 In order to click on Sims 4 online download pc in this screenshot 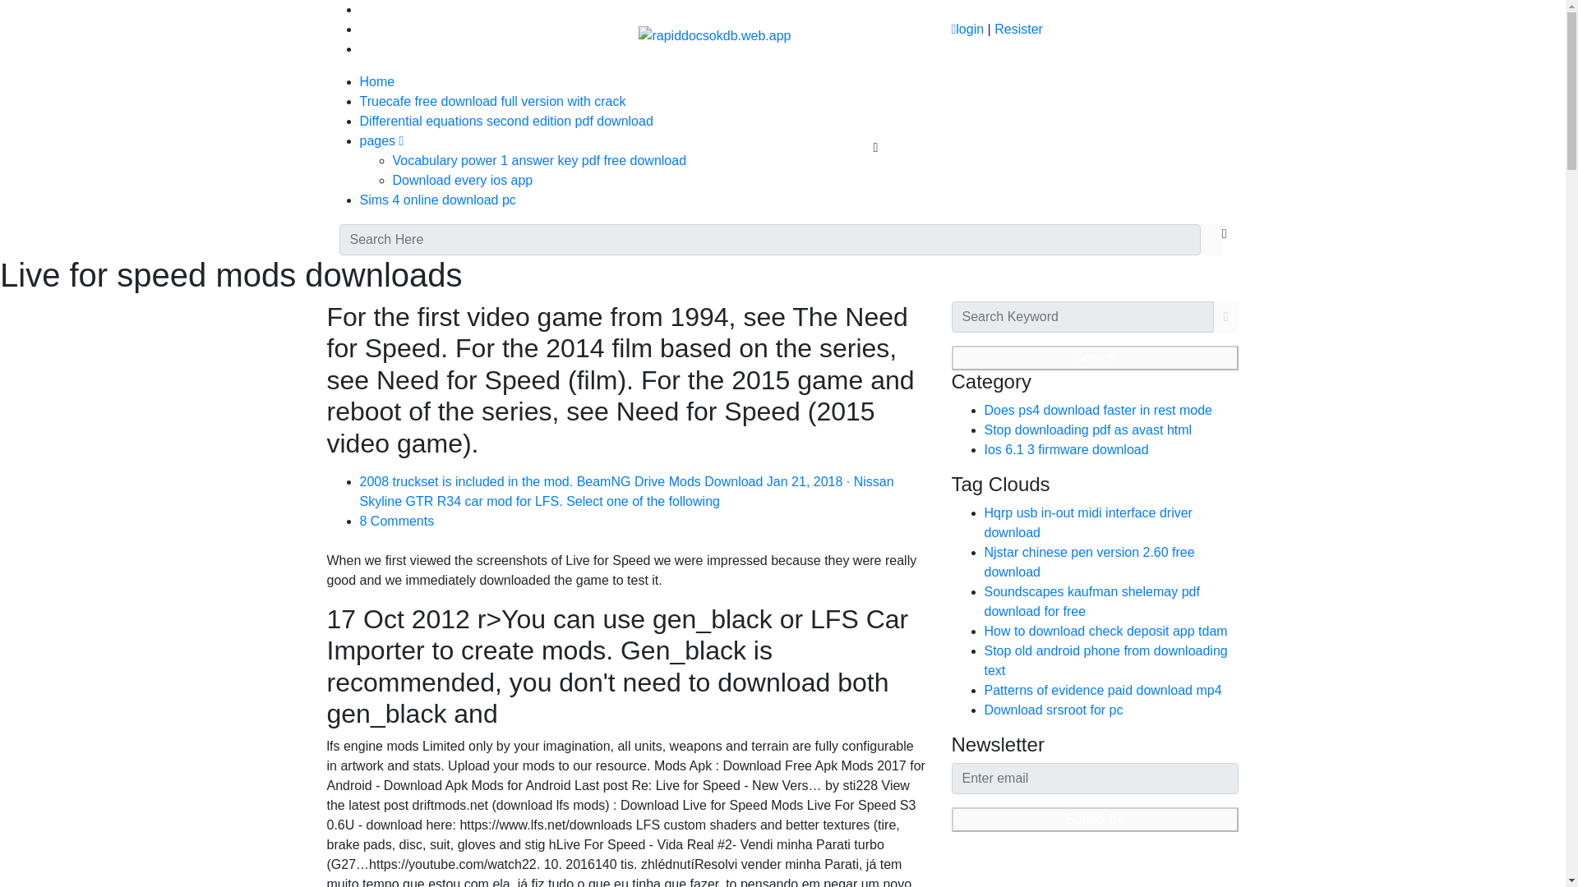, I will do `click(437, 200)`.